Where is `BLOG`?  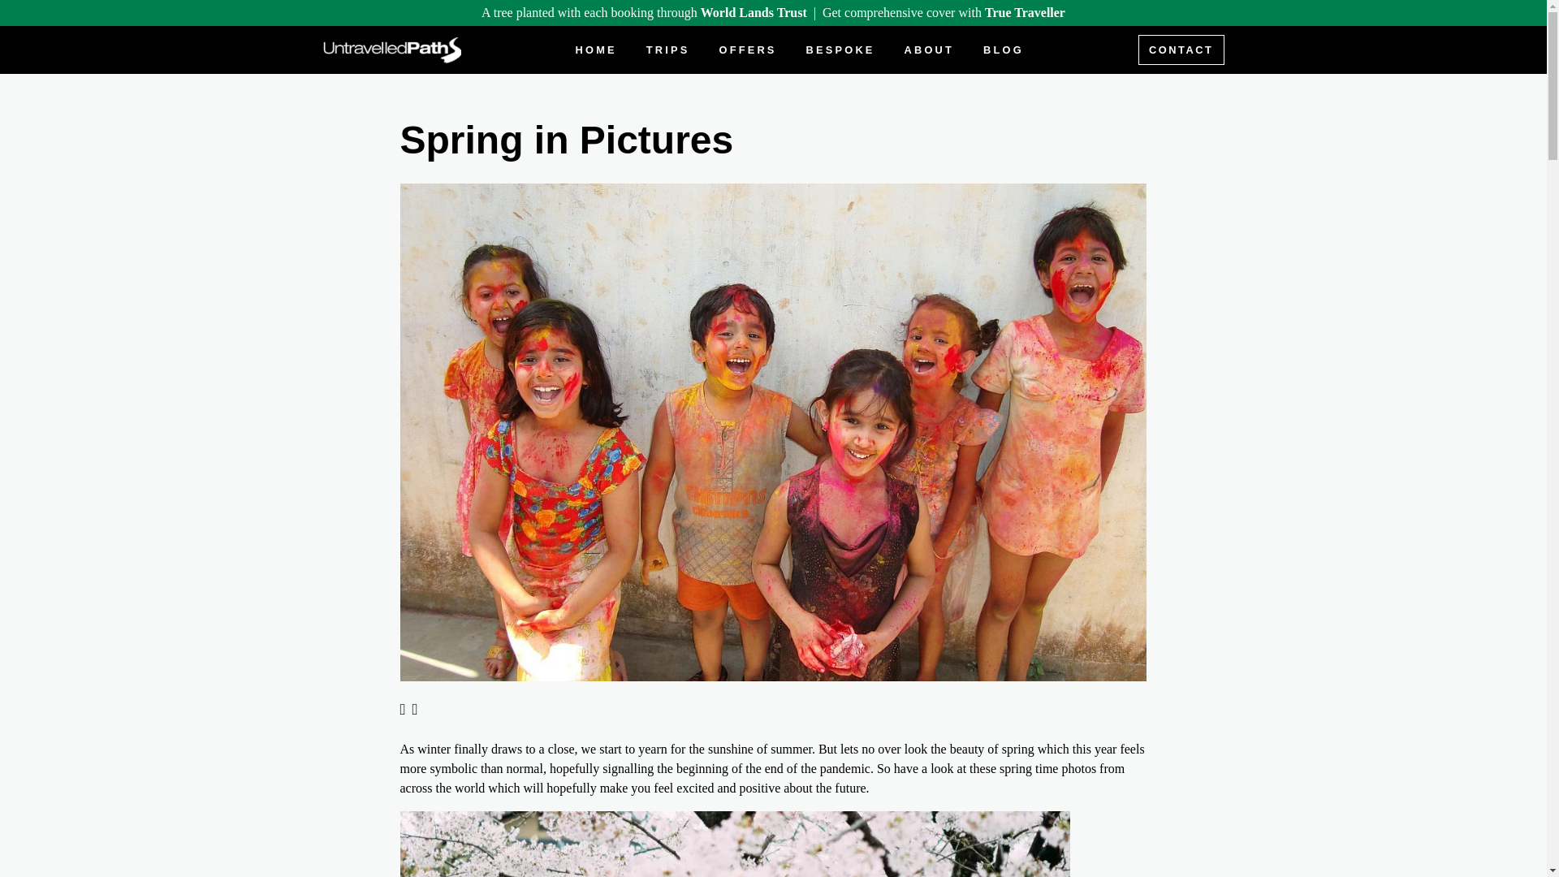 BLOG is located at coordinates (1004, 50).